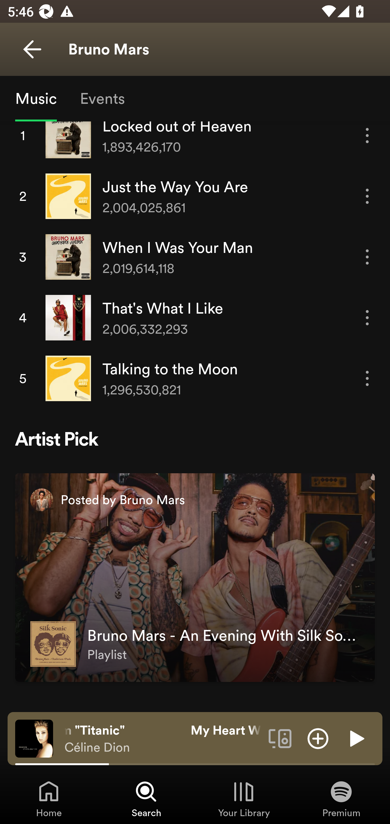 This screenshot has width=390, height=824. What do you see at coordinates (146, 799) in the screenshot?
I see `Search, Tab 2 of 4 Search Search` at bounding box center [146, 799].